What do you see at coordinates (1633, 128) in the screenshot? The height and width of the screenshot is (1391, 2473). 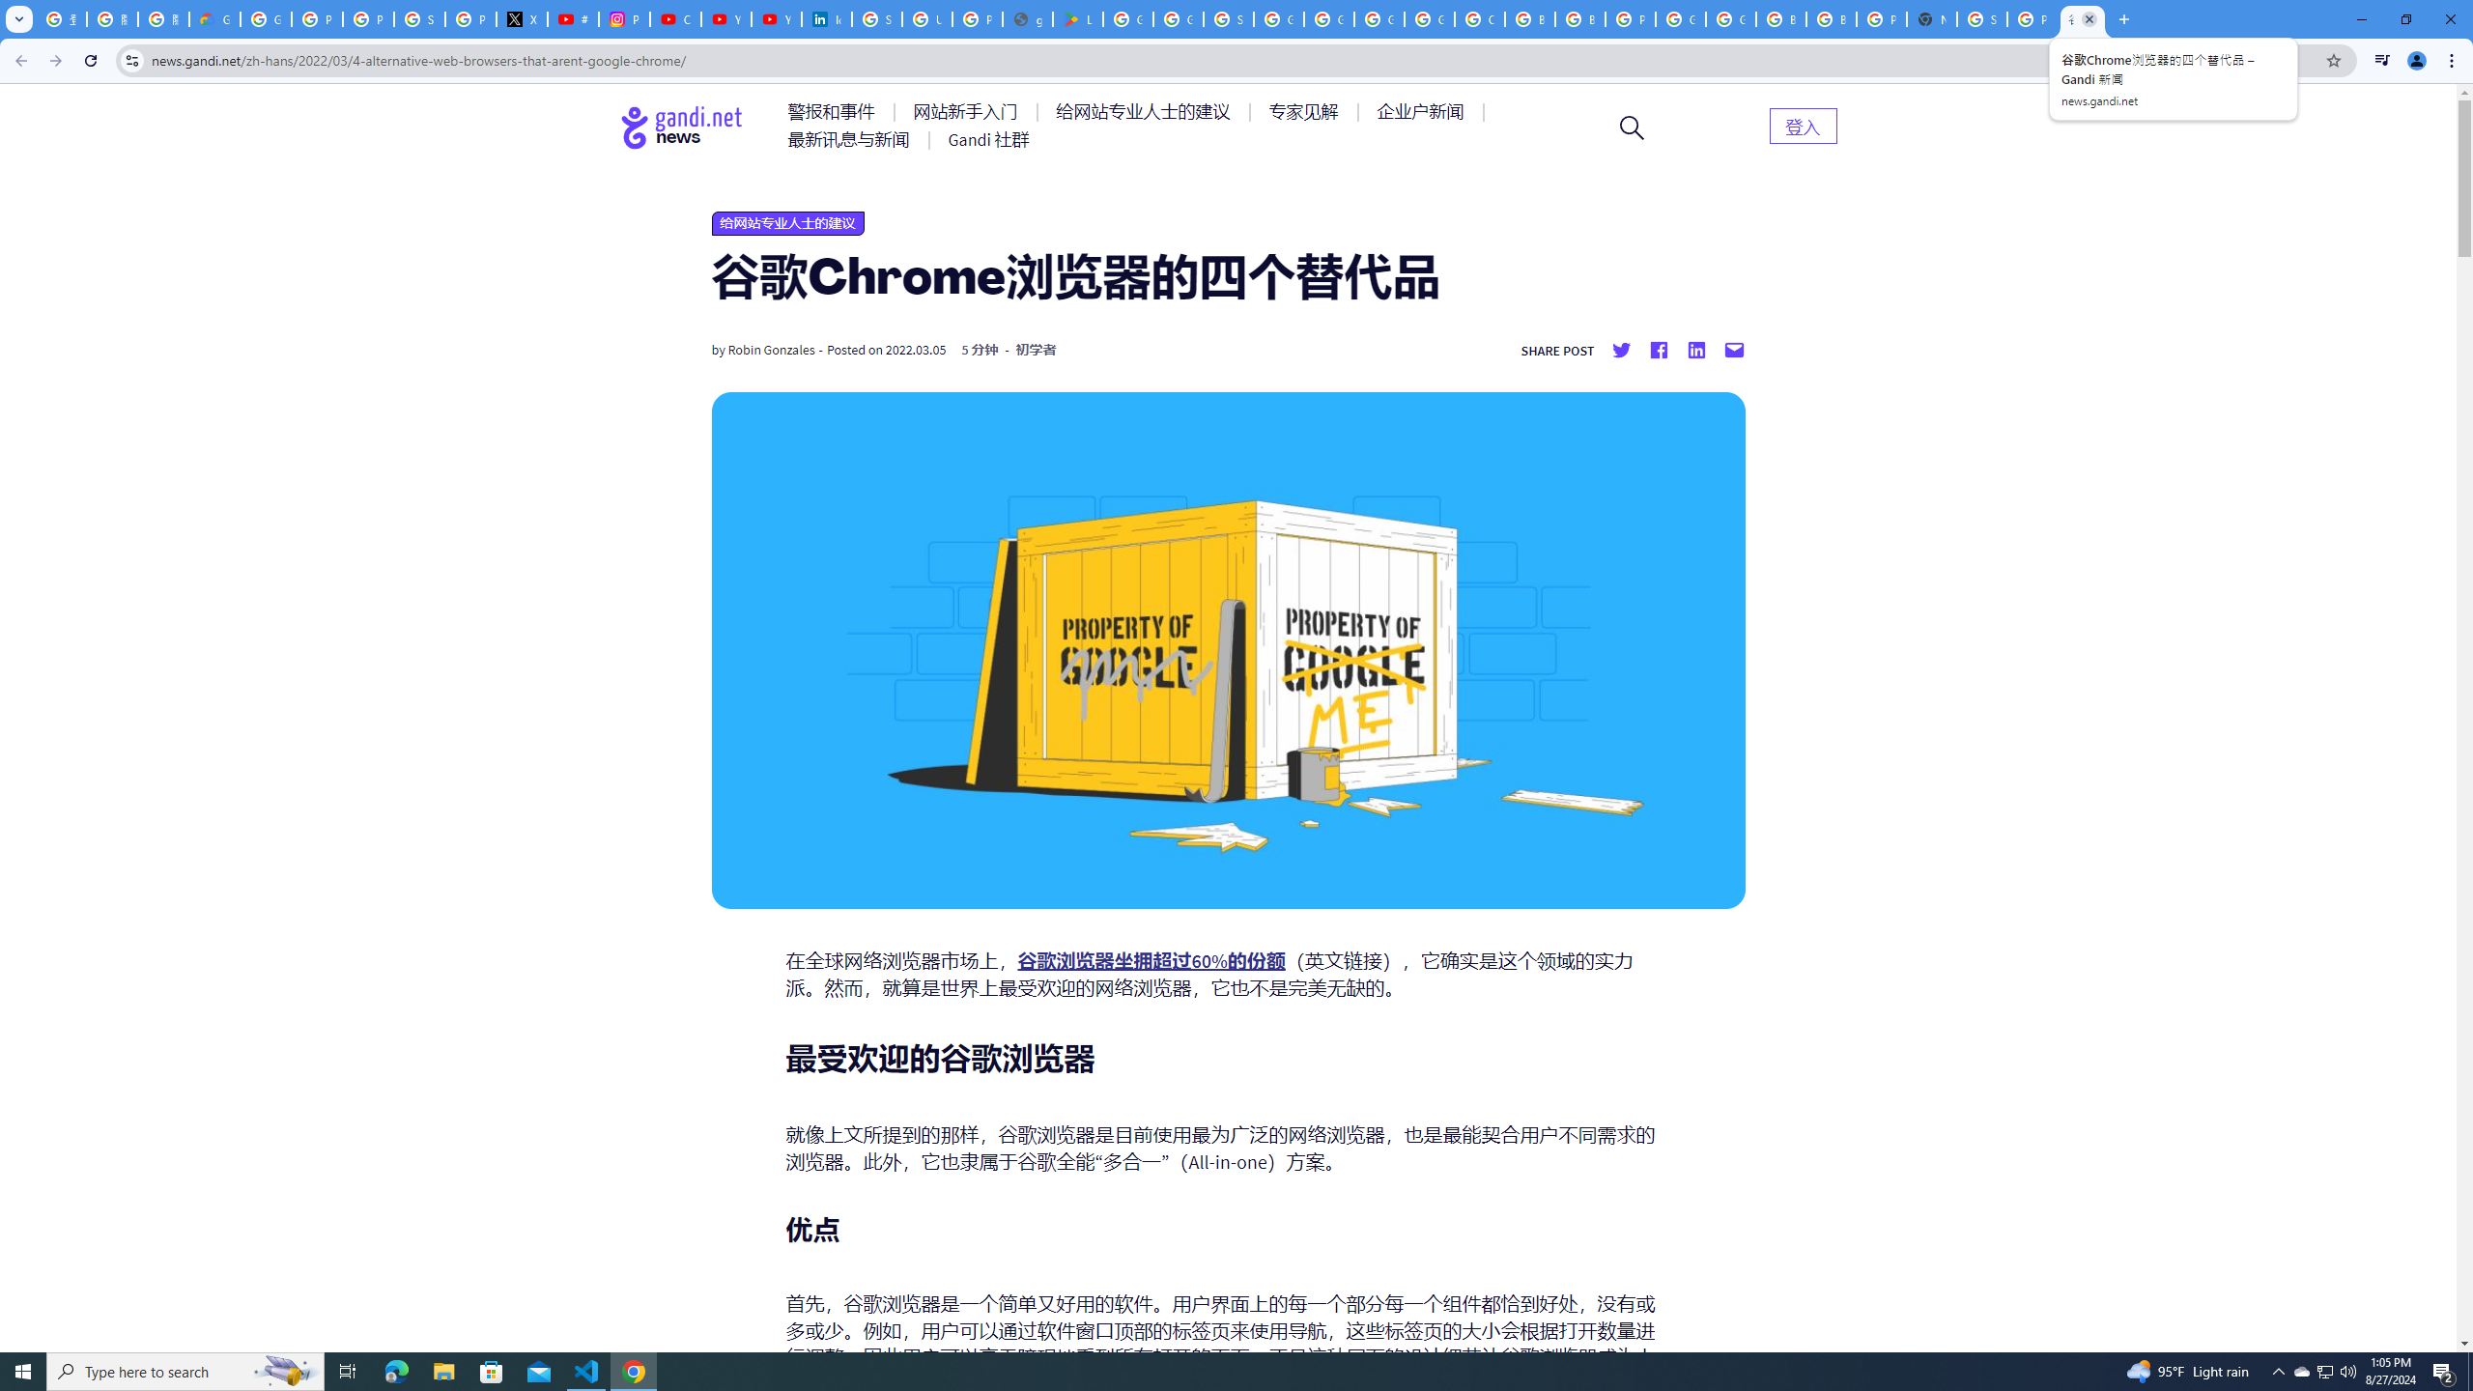 I see `Open search form` at bounding box center [1633, 128].